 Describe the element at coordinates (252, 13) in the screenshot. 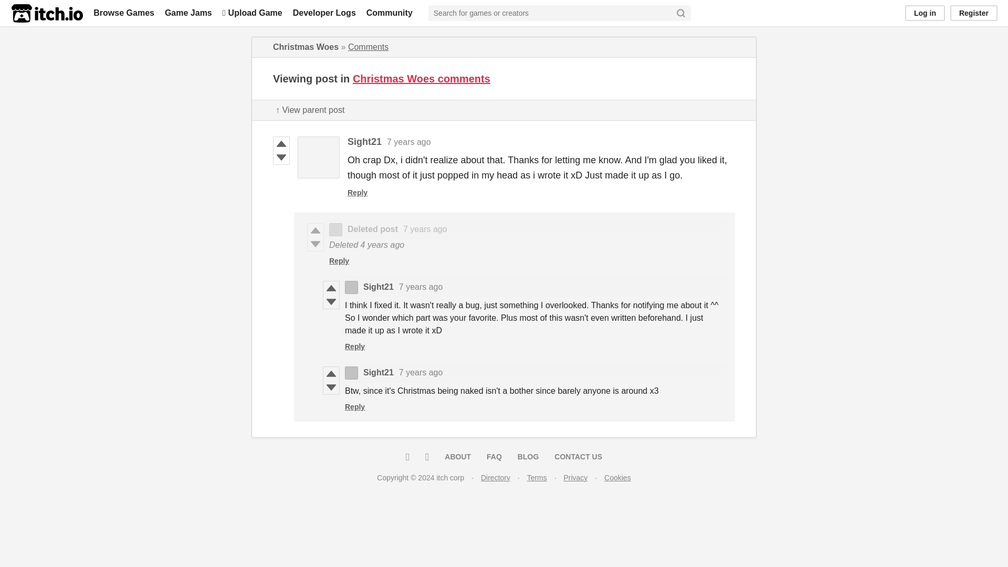

I see `Upload Game` at that location.